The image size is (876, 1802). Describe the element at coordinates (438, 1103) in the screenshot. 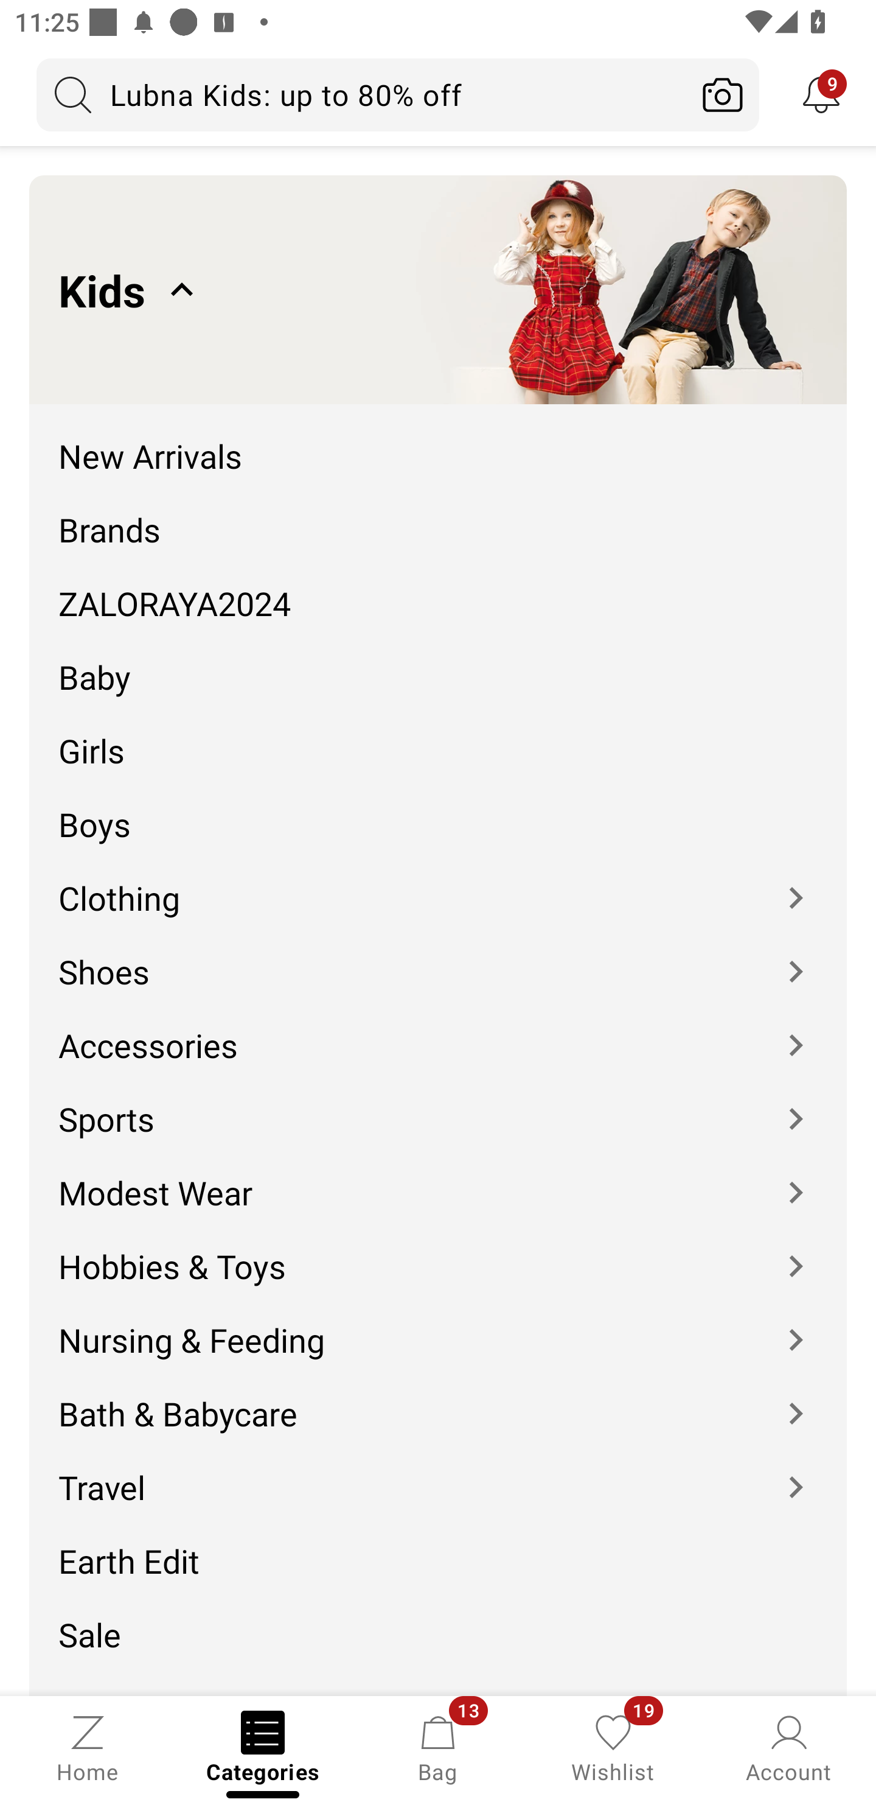

I see `Sports` at that location.